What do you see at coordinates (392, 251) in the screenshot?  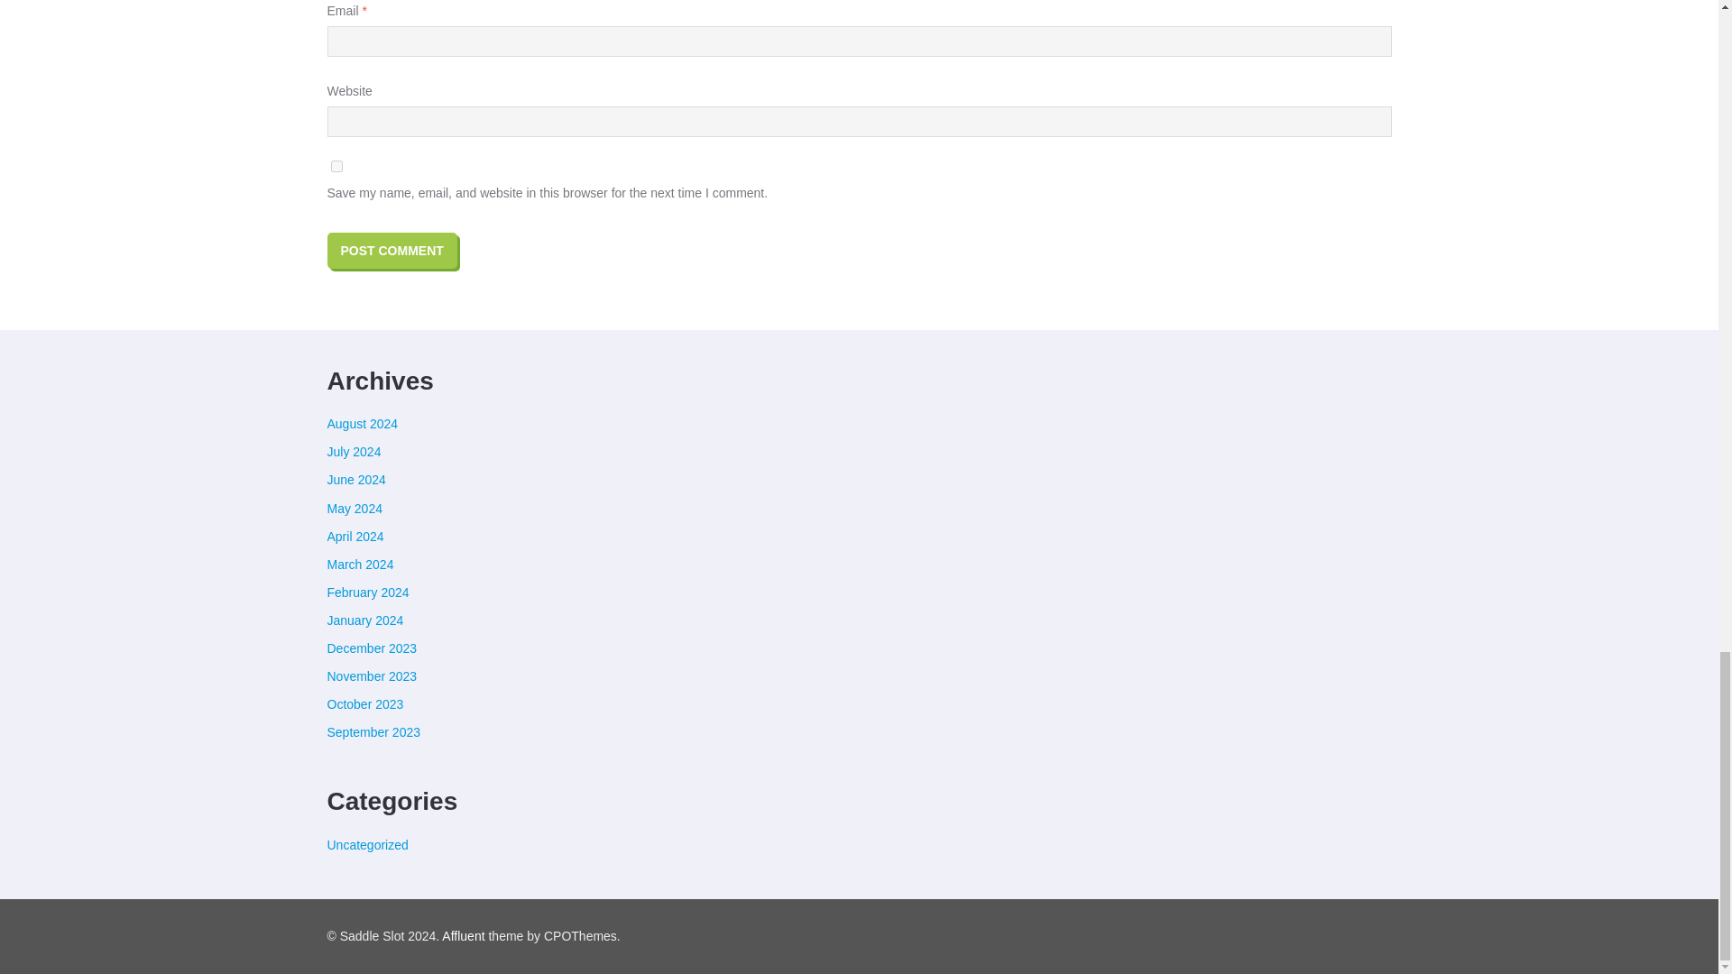 I see `Post Comment` at bounding box center [392, 251].